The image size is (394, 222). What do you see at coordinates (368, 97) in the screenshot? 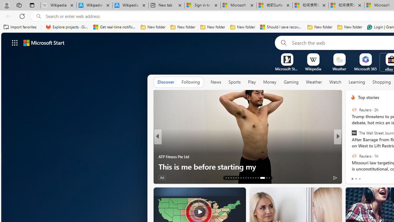
I see `Top stories` at bounding box center [368, 97].